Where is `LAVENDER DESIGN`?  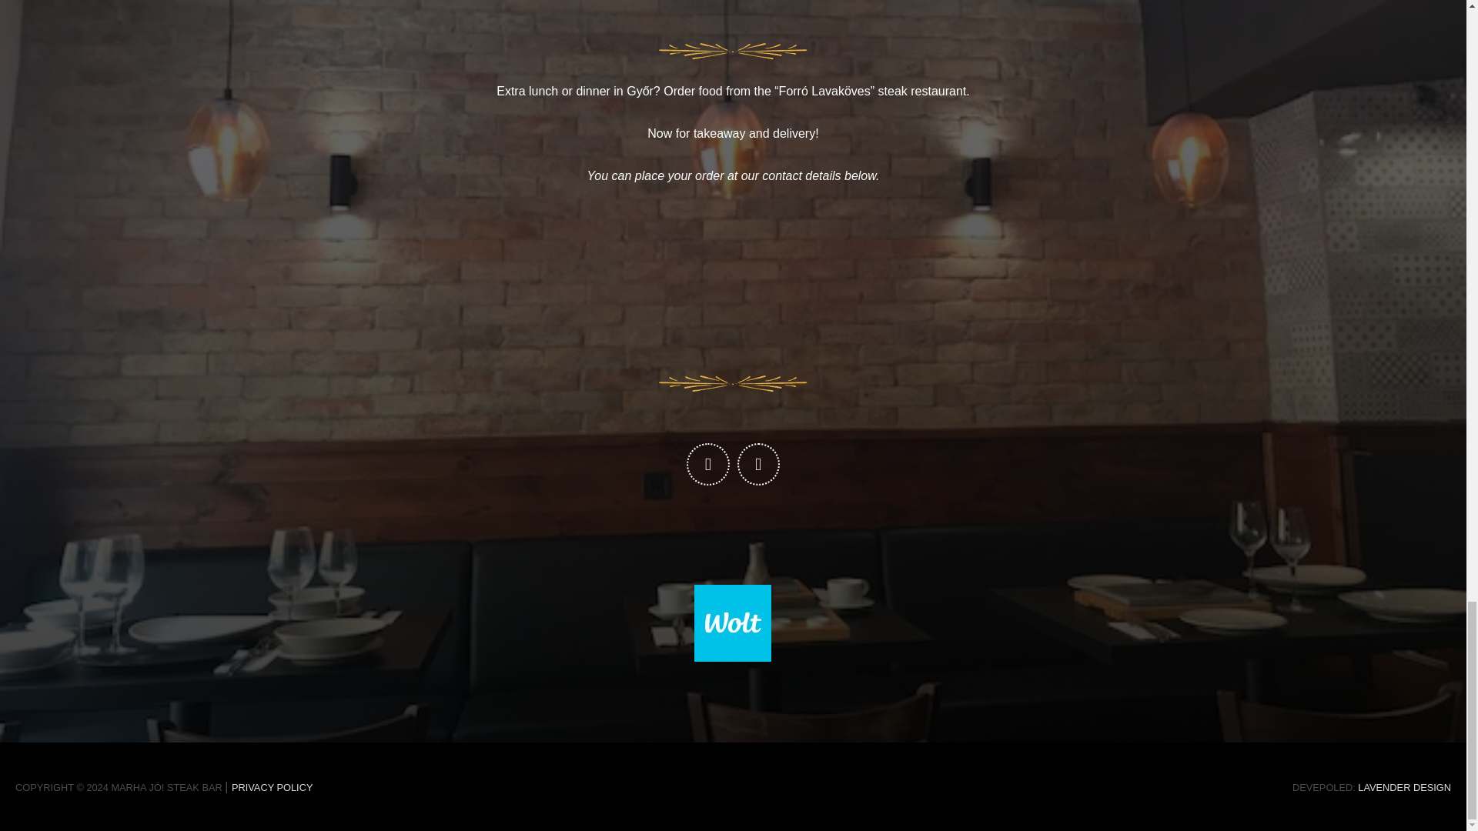 LAVENDER DESIGN is located at coordinates (1404, 788).